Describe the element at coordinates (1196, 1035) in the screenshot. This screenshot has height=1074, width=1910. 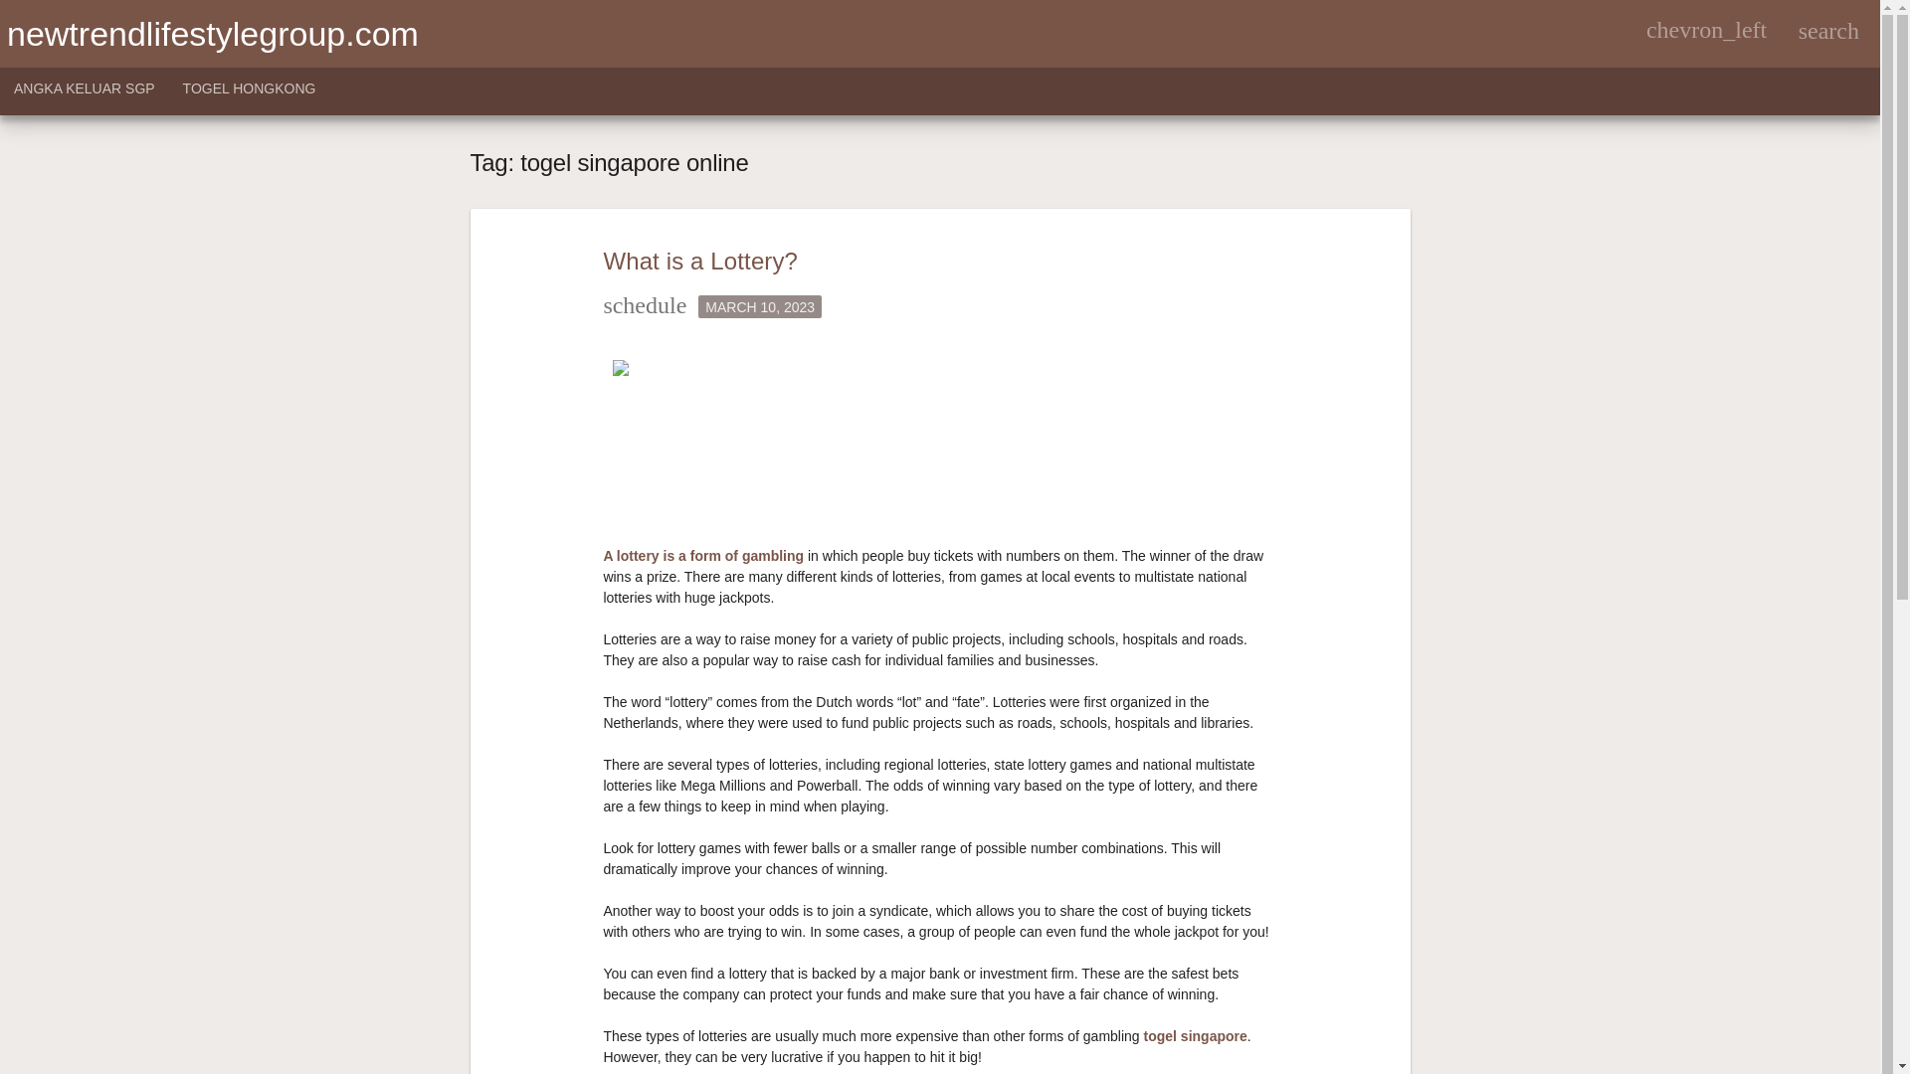
I see `togel singapore` at that location.